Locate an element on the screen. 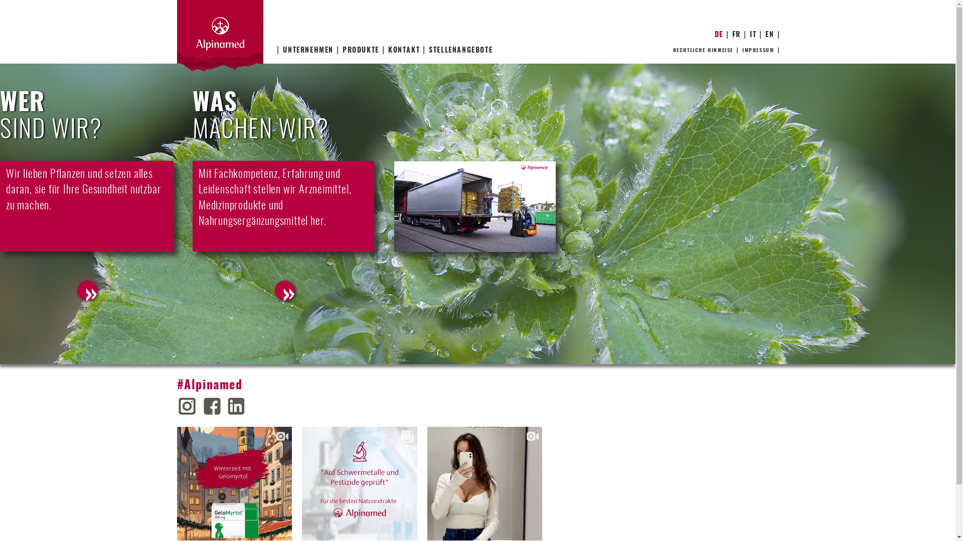 This screenshot has width=963, height=541. IMPRESSUM is located at coordinates (758, 50).